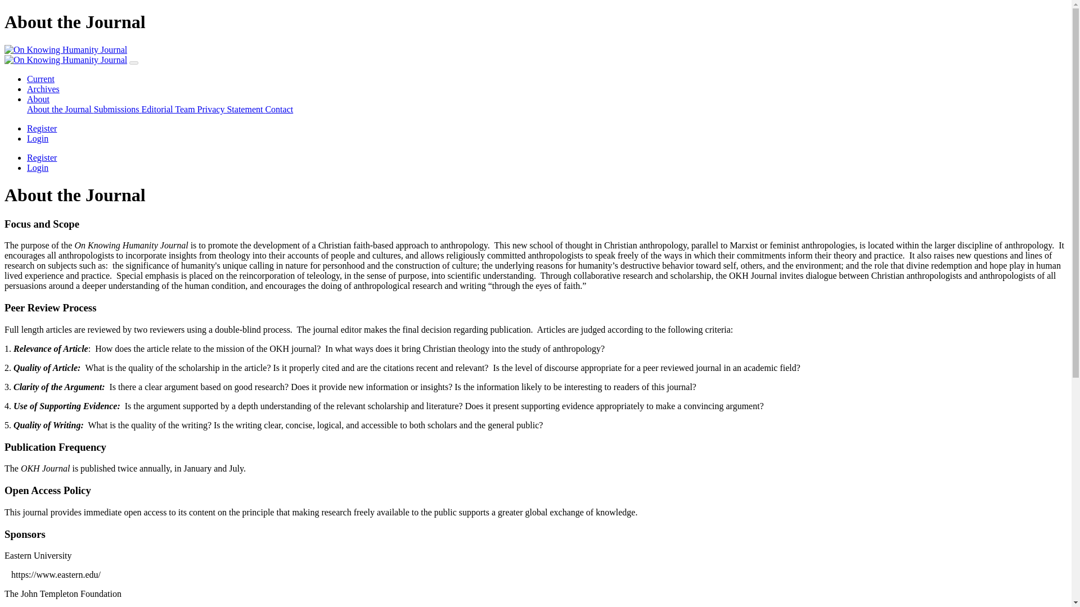 The width and height of the screenshot is (1080, 607). Describe the element at coordinates (169, 109) in the screenshot. I see `Editorial Team` at that location.